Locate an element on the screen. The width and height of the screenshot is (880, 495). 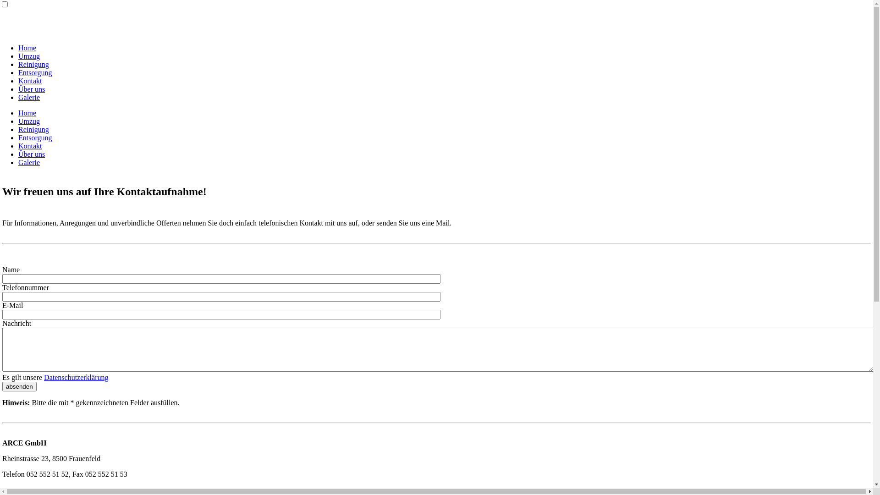
Galerie is located at coordinates (29, 162).